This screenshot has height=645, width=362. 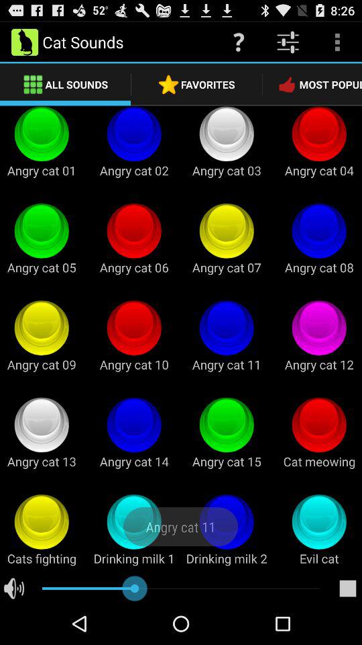 What do you see at coordinates (239, 42) in the screenshot?
I see `open the icon above the favorites` at bounding box center [239, 42].